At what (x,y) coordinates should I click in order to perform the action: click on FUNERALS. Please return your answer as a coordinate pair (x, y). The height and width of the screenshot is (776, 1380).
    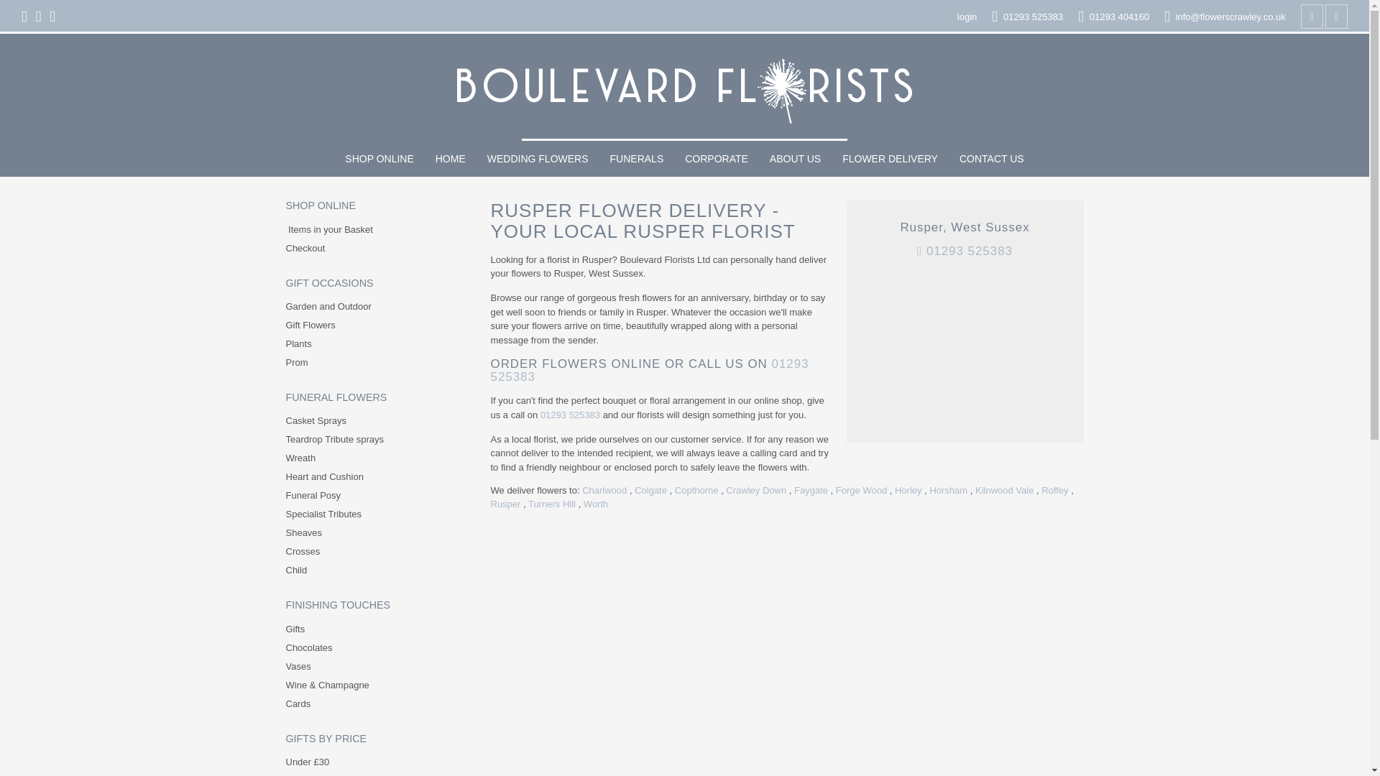
    Looking at the image, I should click on (637, 158).